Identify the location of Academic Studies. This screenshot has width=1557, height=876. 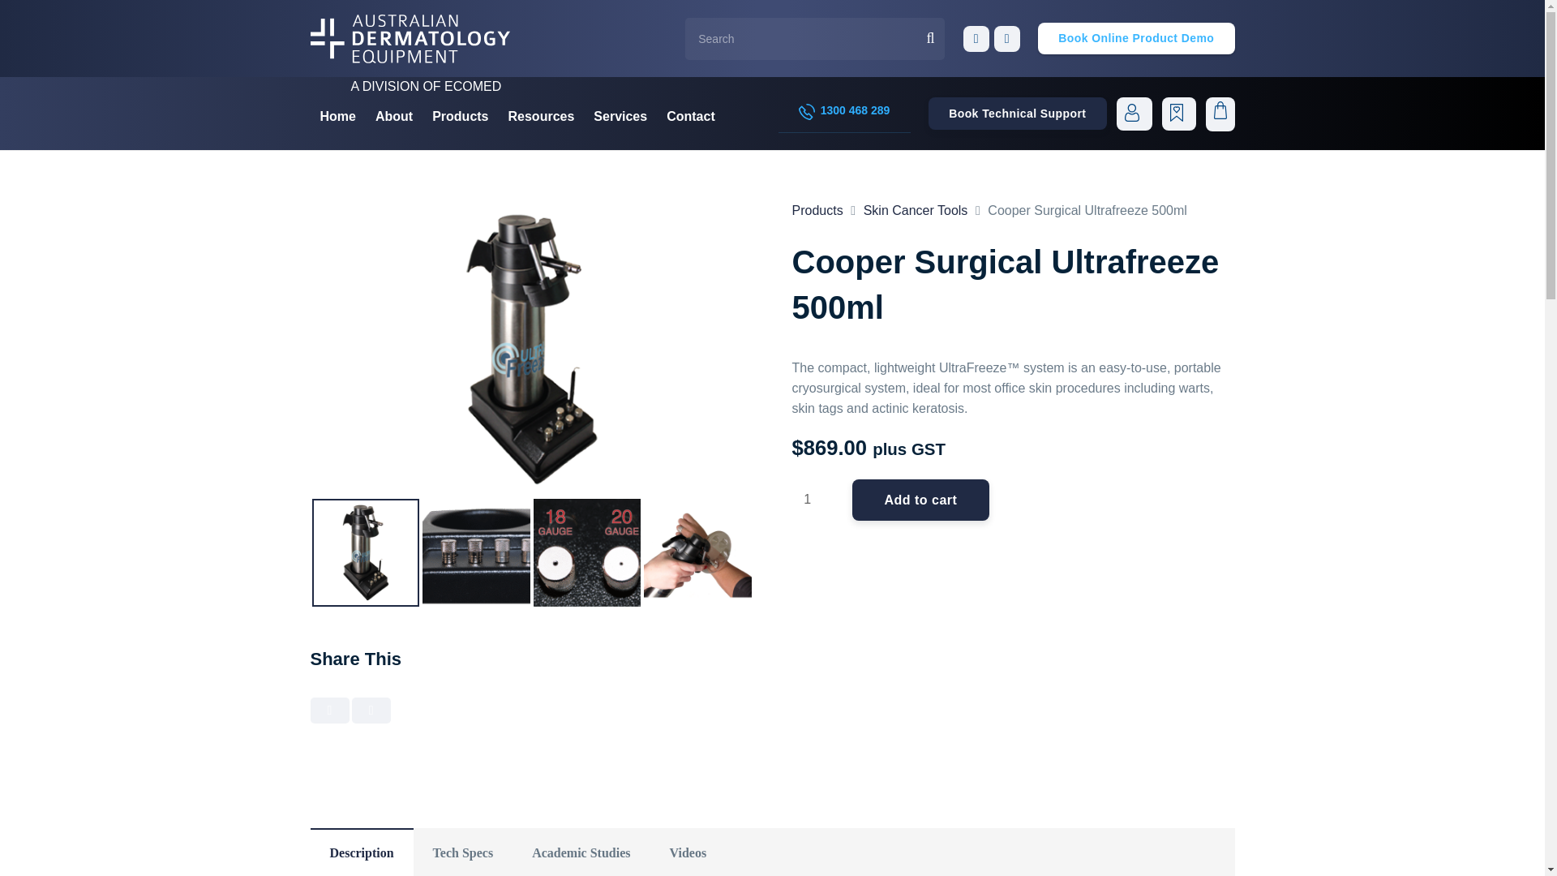
(581, 852).